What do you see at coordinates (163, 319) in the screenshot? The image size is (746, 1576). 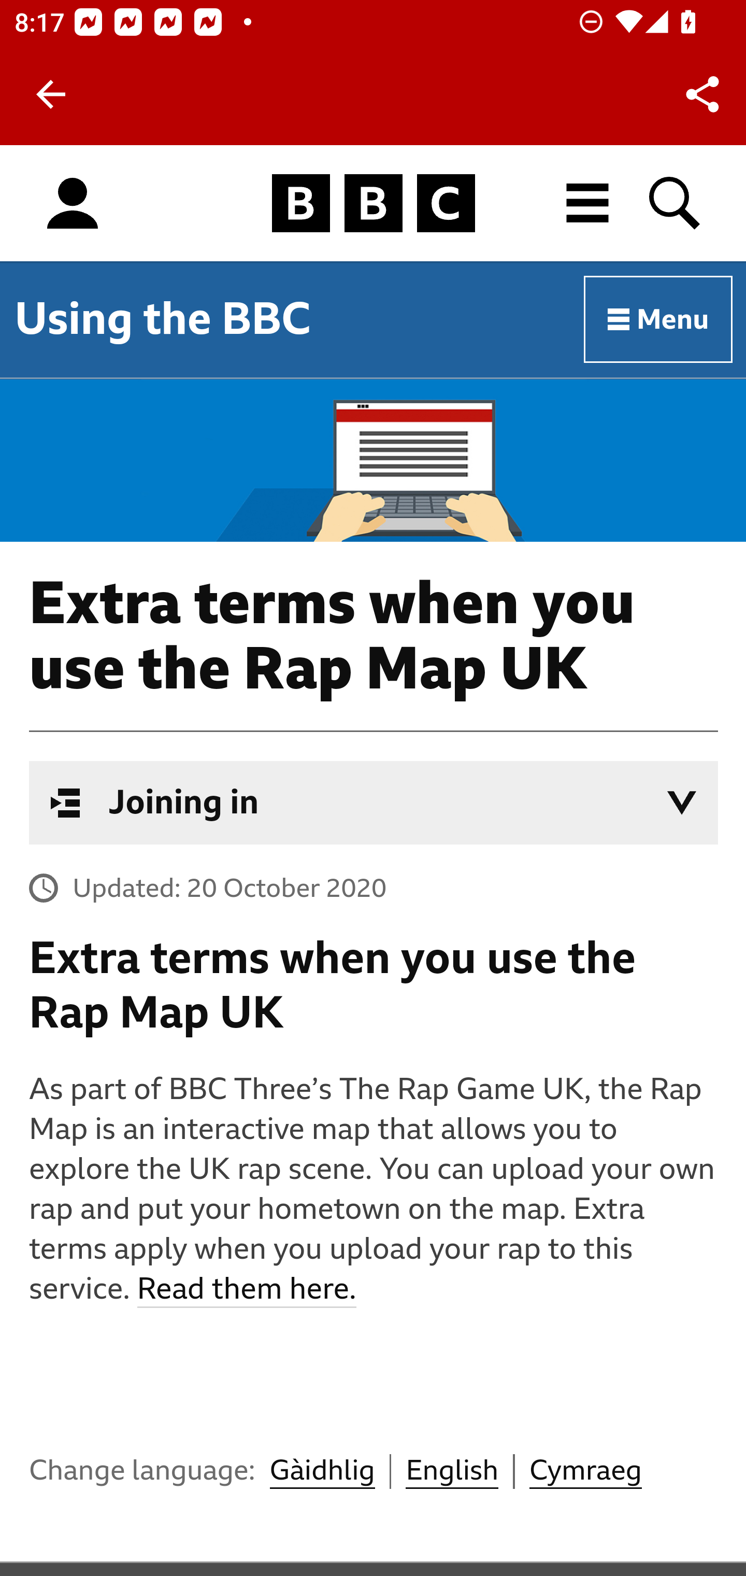 I see `Using the BBC` at bounding box center [163, 319].